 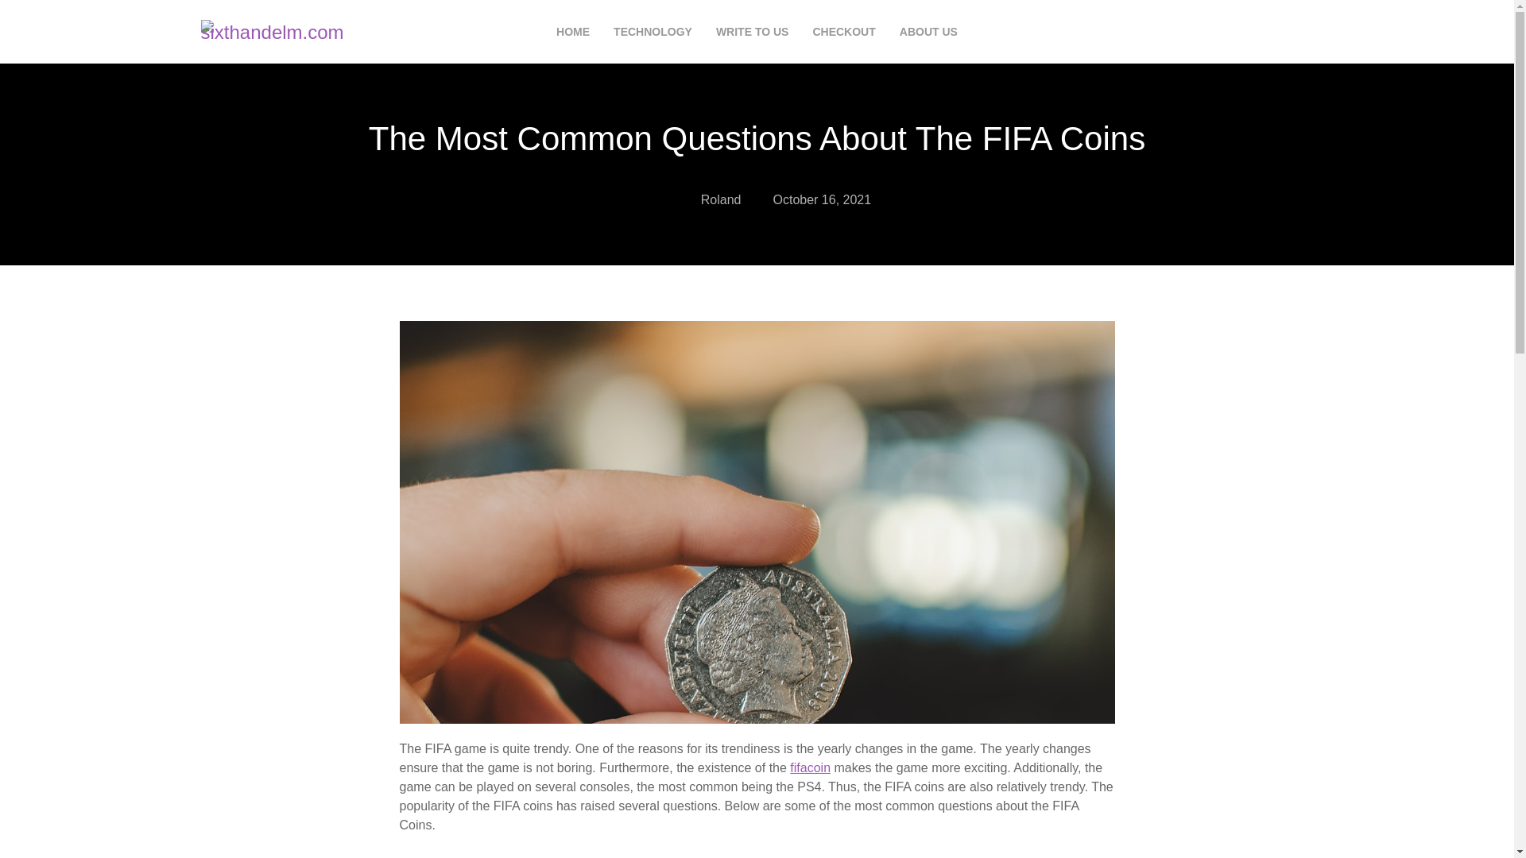 I want to click on CHECKOUT, so click(x=842, y=32).